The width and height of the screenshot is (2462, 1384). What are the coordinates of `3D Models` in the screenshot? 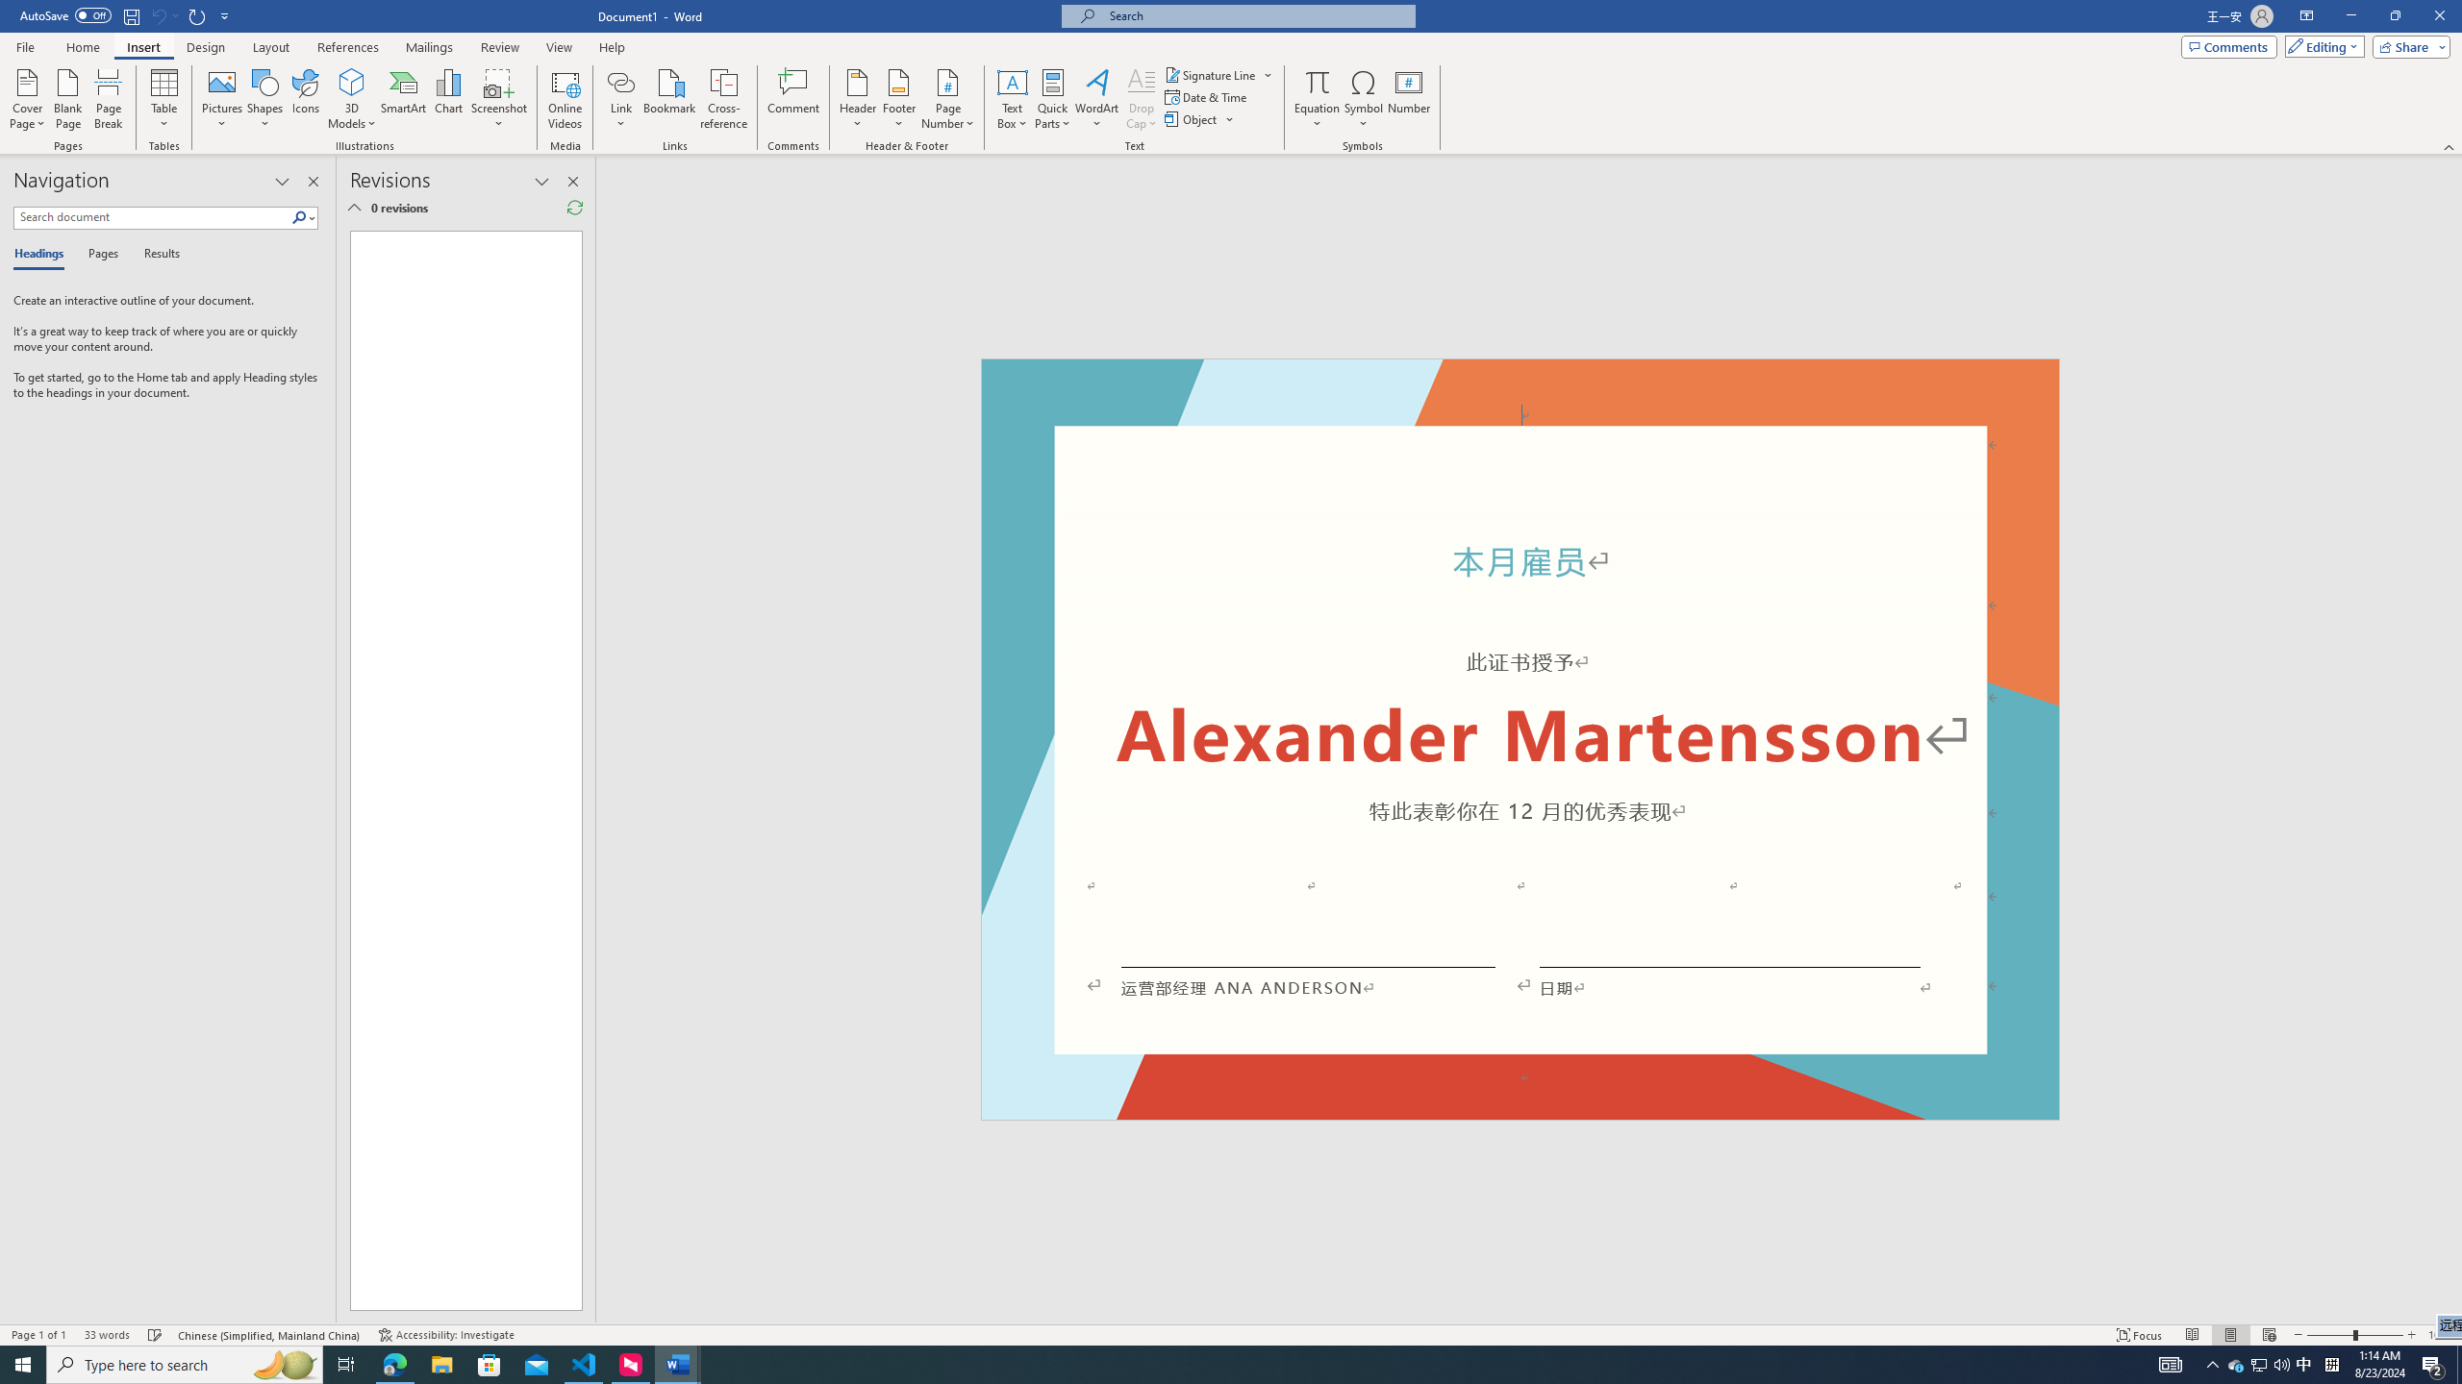 It's located at (352, 99).